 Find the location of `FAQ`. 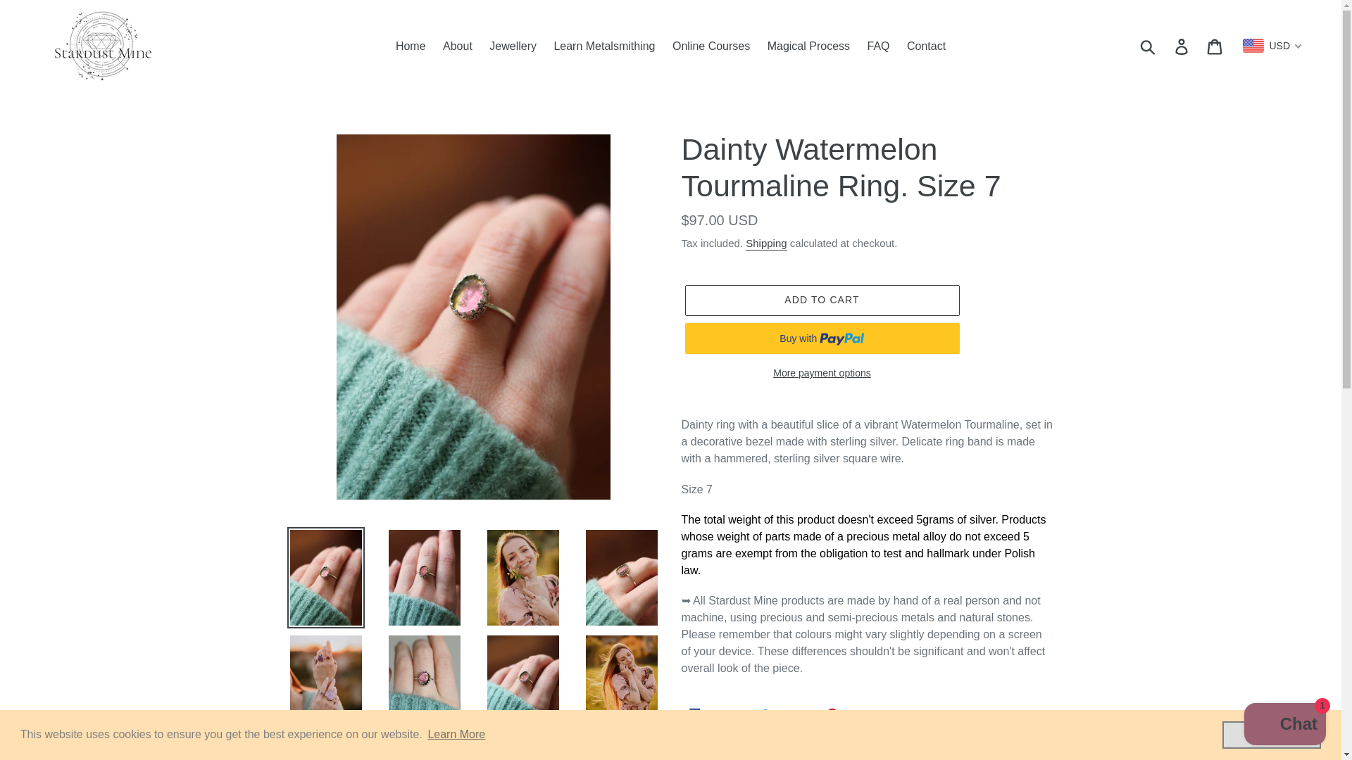

FAQ is located at coordinates (879, 45).